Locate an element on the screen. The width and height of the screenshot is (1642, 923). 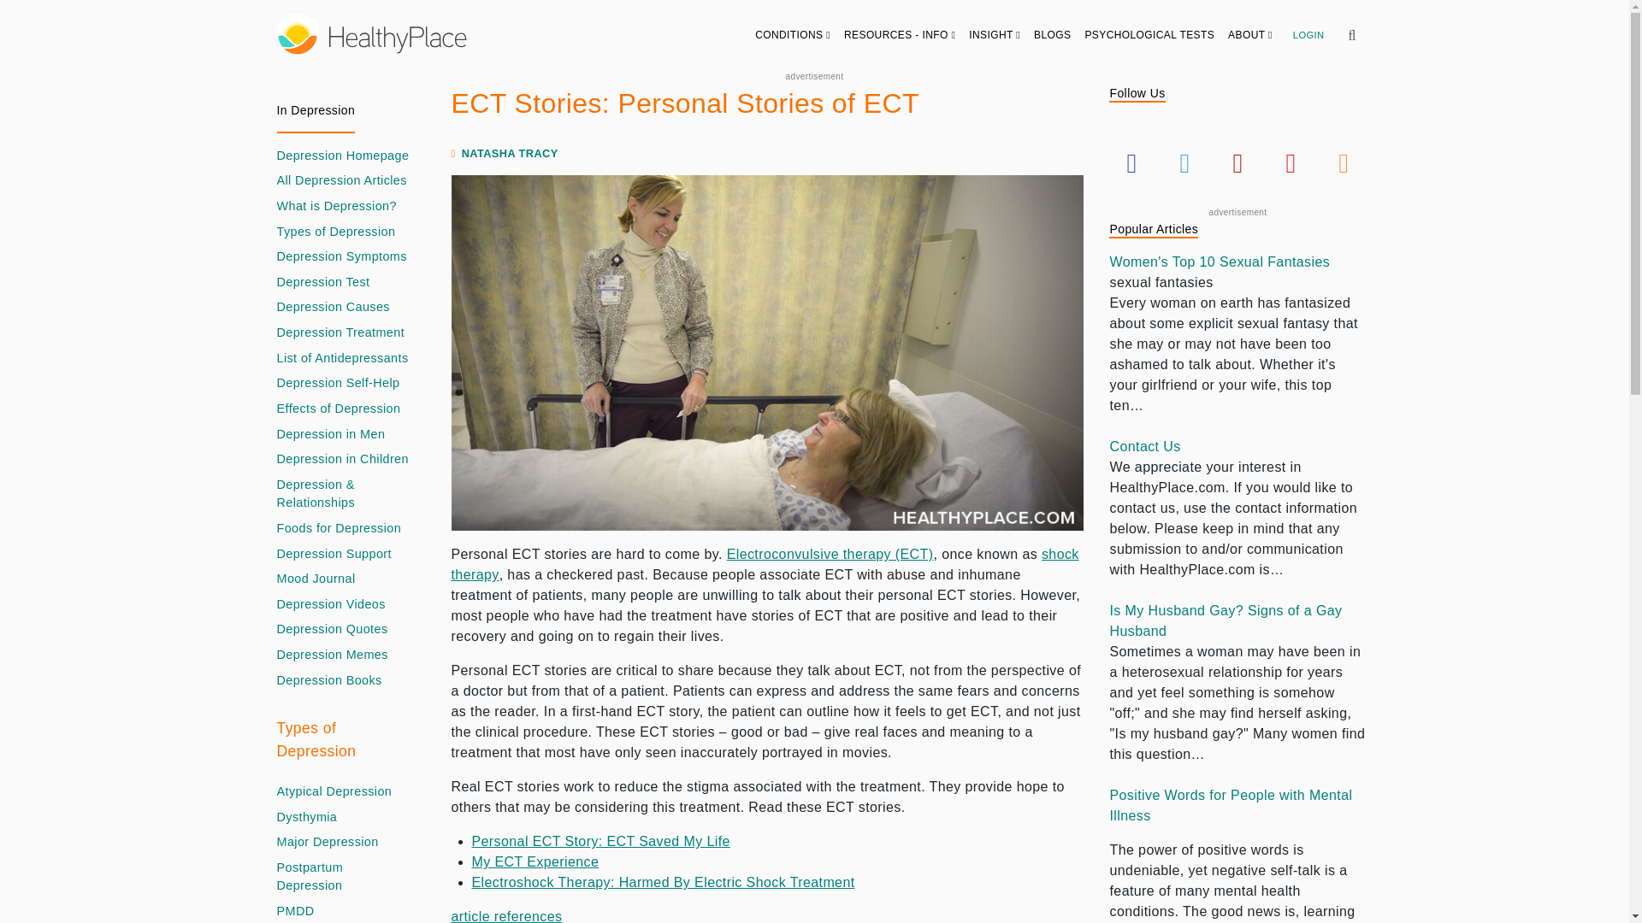
What Causes Depression? is located at coordinates (334, 308).